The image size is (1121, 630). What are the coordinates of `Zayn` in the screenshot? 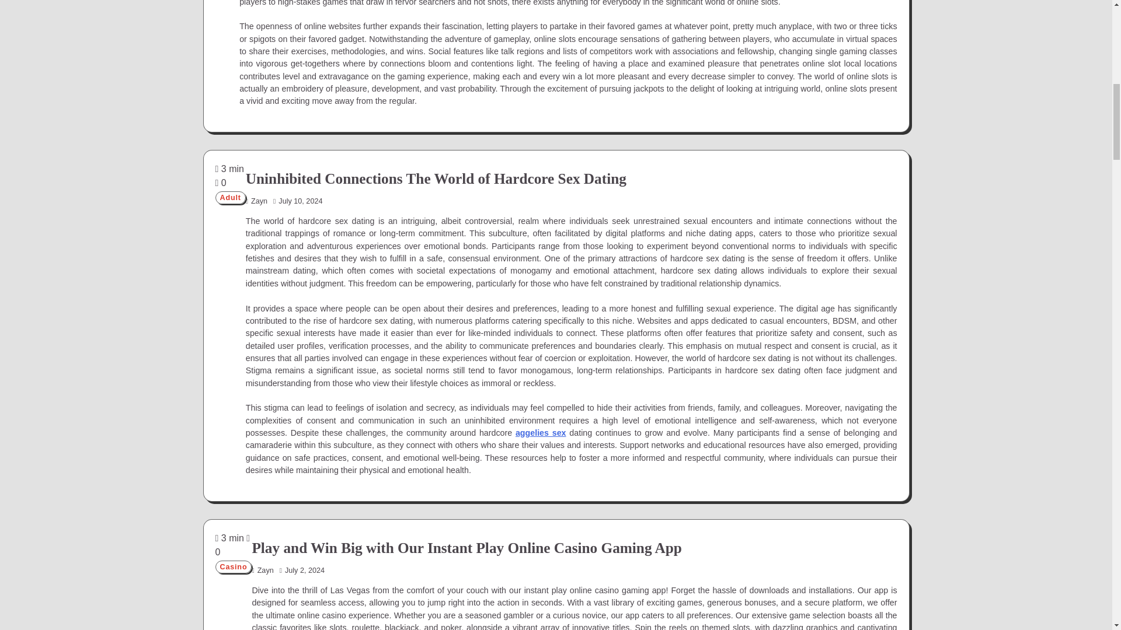 It's located at (256, 201).